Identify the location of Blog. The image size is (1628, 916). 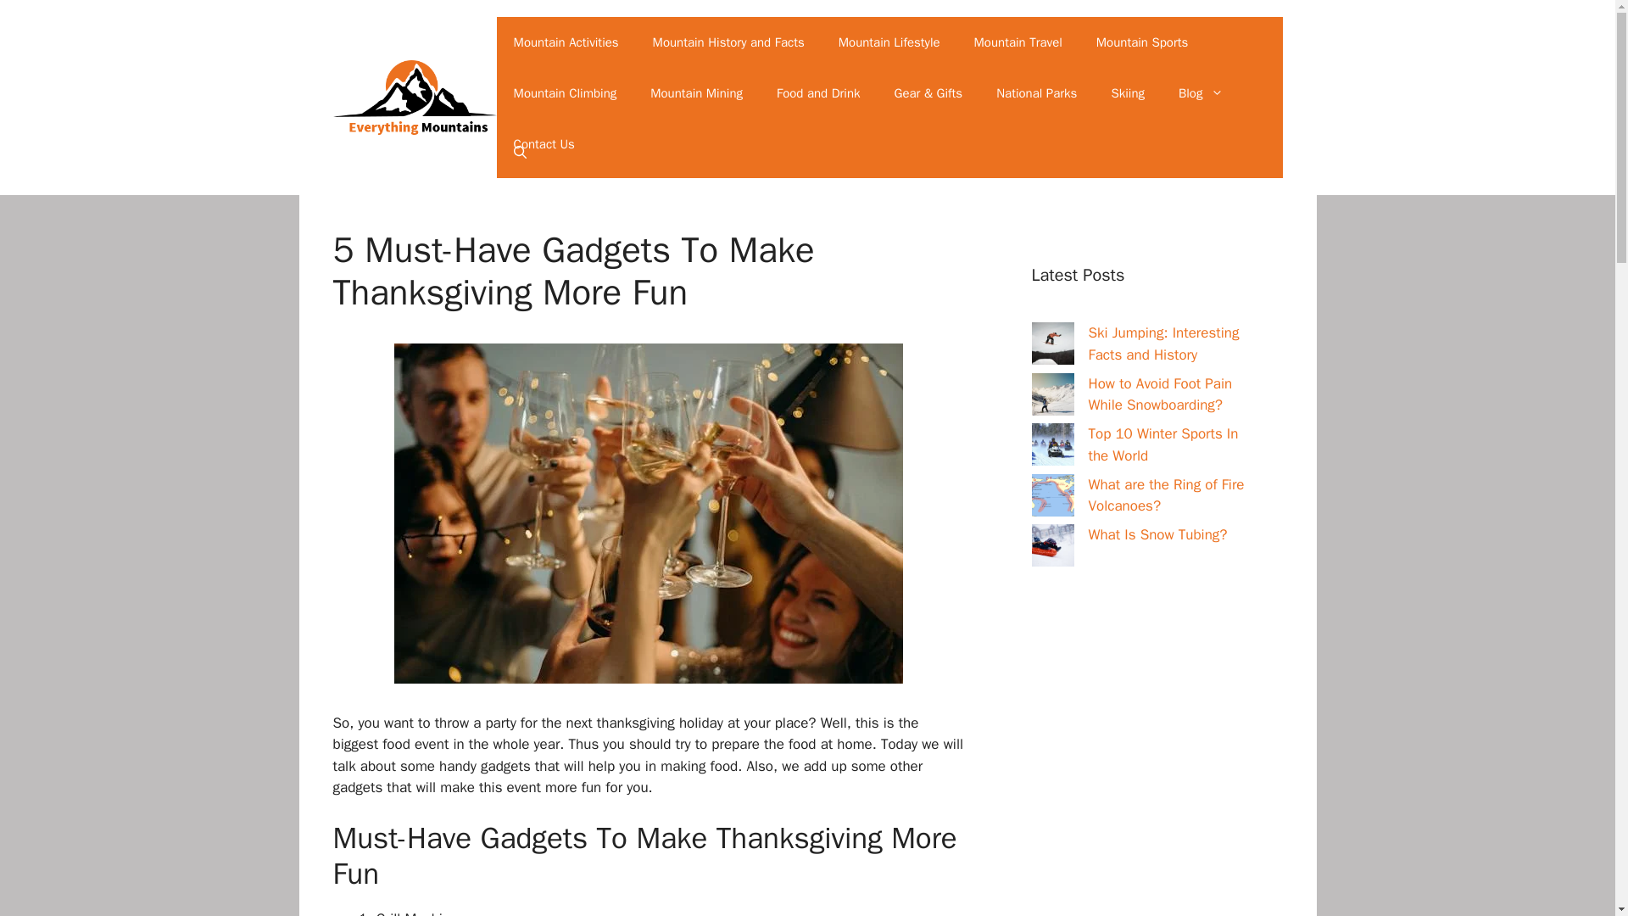
(1201, 93).